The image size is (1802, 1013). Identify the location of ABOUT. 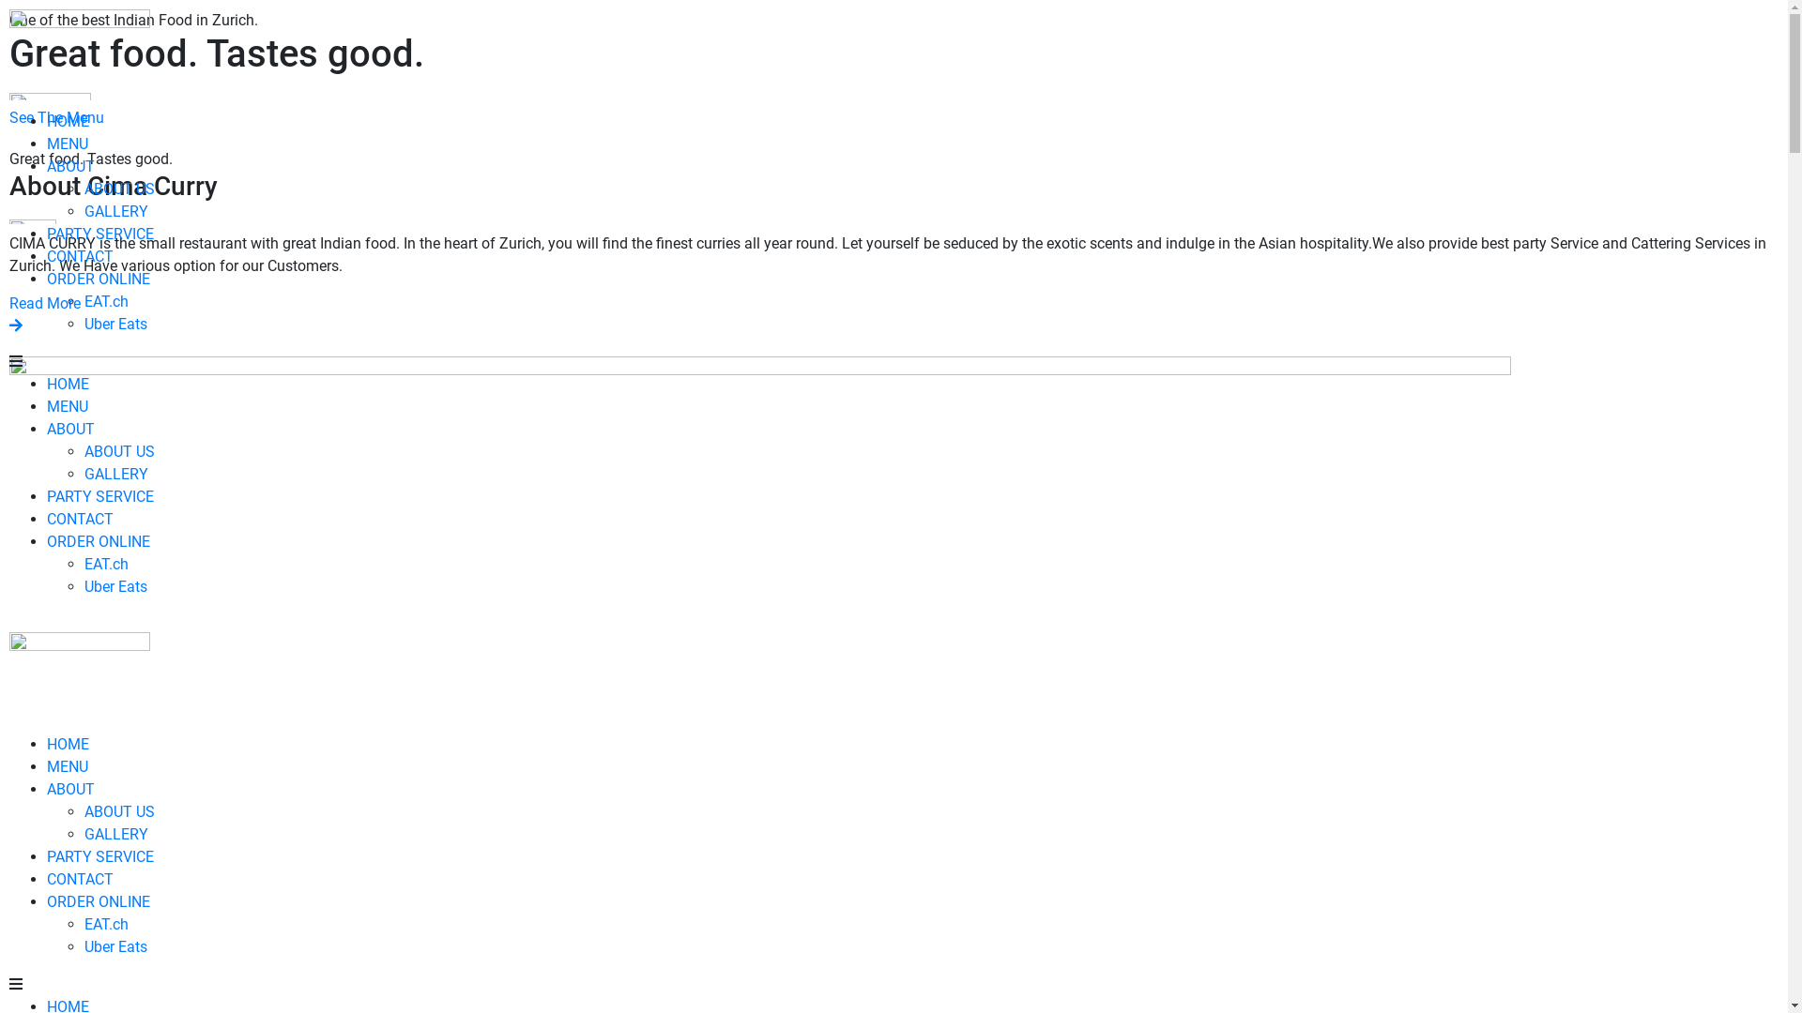
(71, 430).